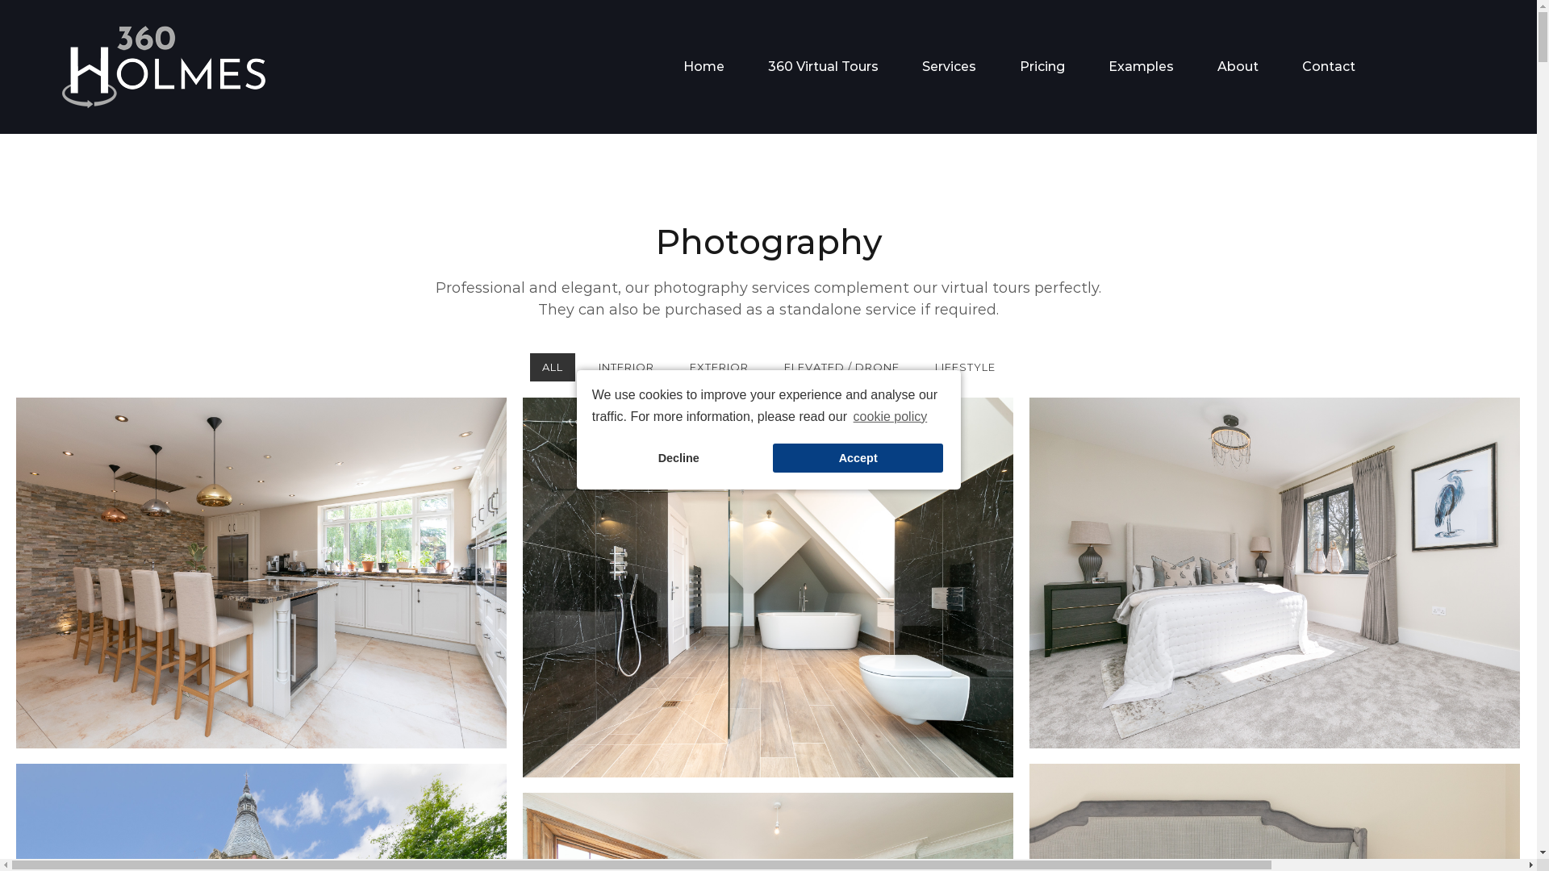 The image size is (1549, 871). I want to click on cookie policy, so click(889, 417).